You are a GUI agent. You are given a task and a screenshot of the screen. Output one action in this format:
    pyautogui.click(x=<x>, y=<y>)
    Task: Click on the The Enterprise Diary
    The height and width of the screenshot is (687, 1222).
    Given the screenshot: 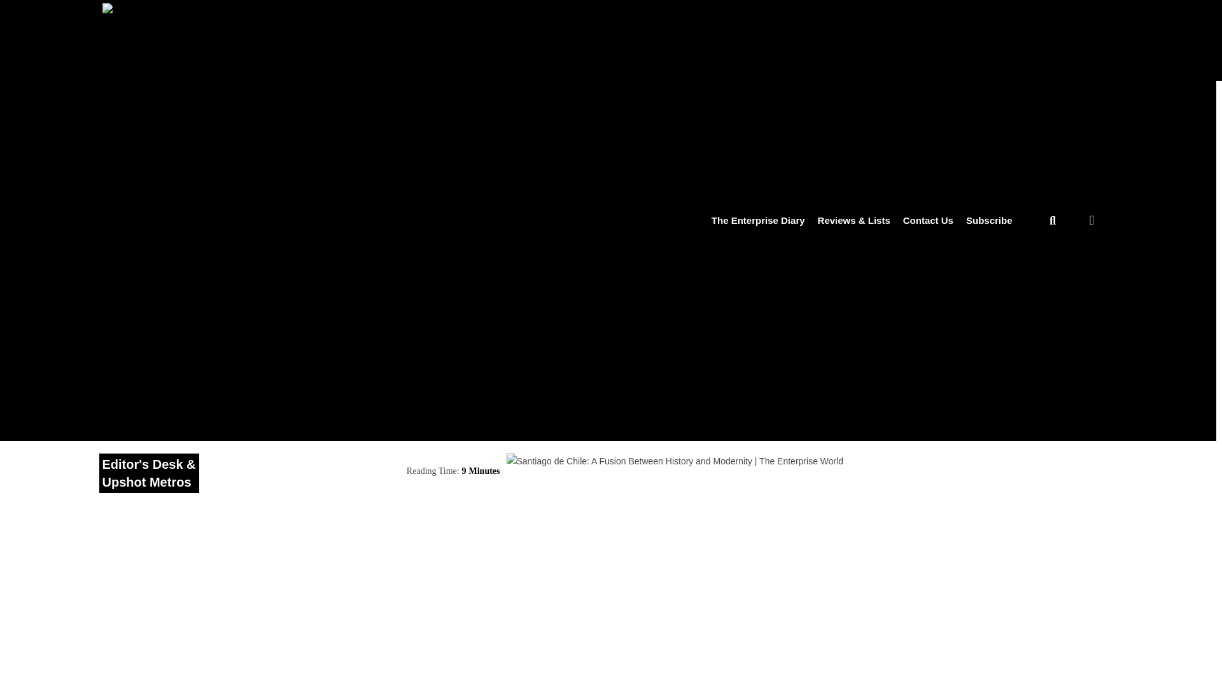 What is the action you would take?
    pyautogui.click(x=758, y=220)
    